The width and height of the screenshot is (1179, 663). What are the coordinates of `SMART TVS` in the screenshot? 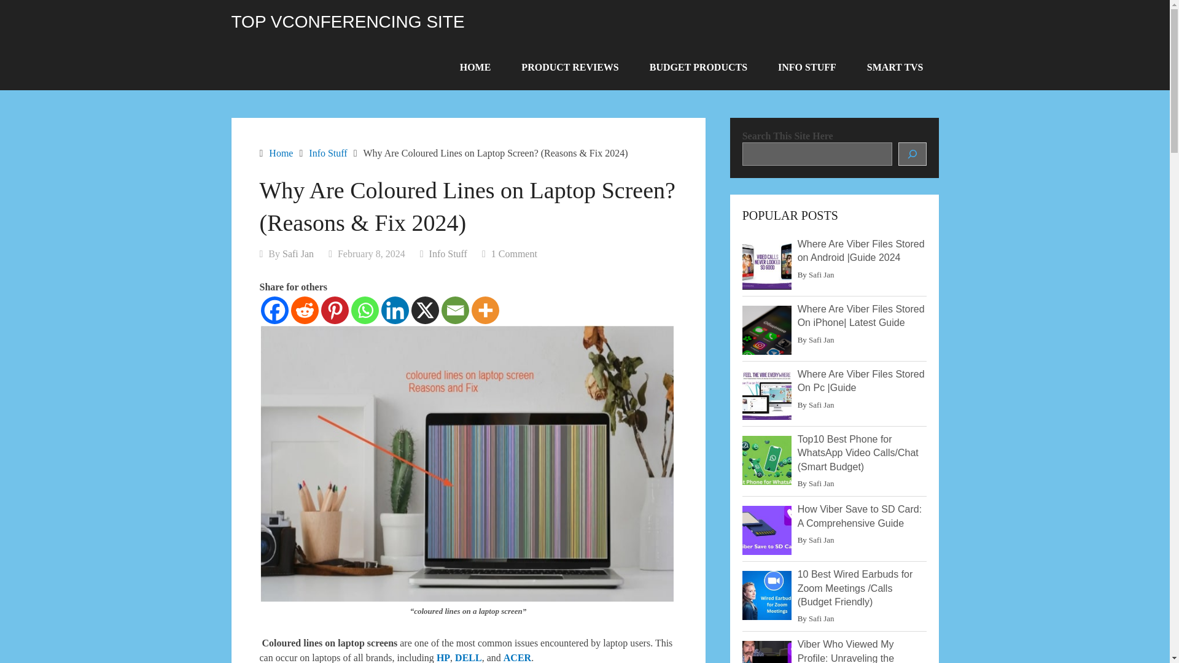 It's located at (895, 68).